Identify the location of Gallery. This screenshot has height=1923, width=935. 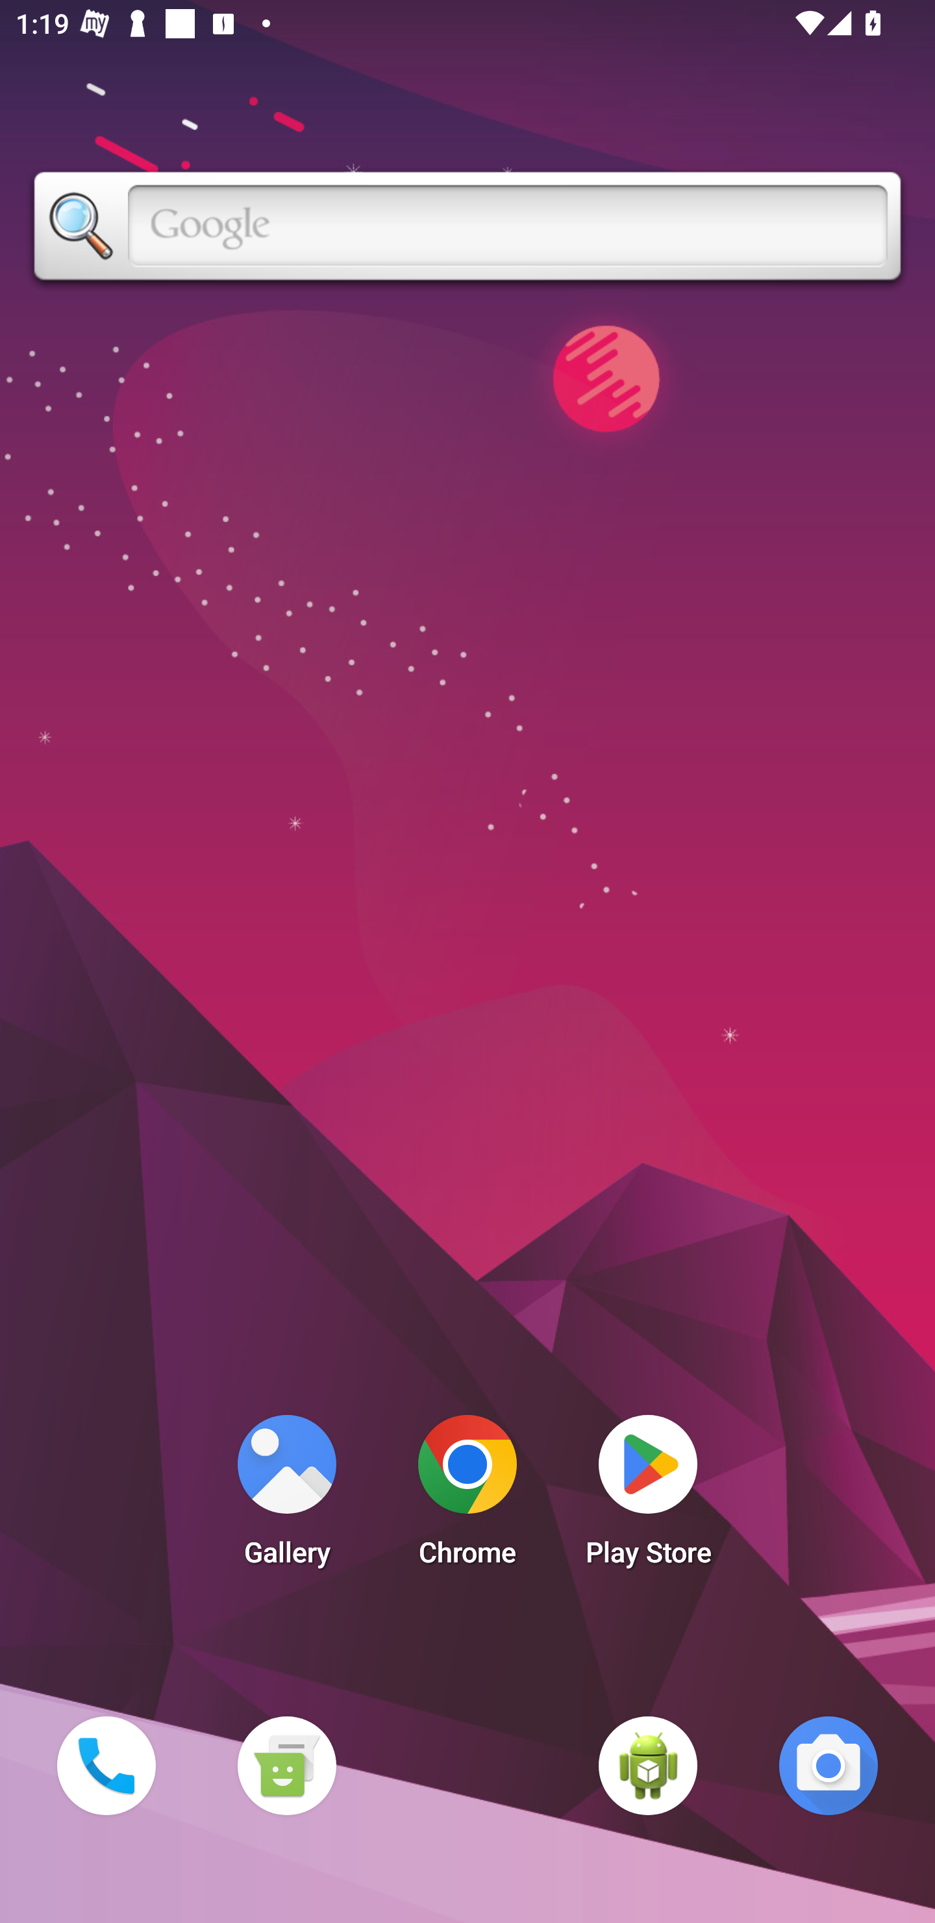
(286, 1497).